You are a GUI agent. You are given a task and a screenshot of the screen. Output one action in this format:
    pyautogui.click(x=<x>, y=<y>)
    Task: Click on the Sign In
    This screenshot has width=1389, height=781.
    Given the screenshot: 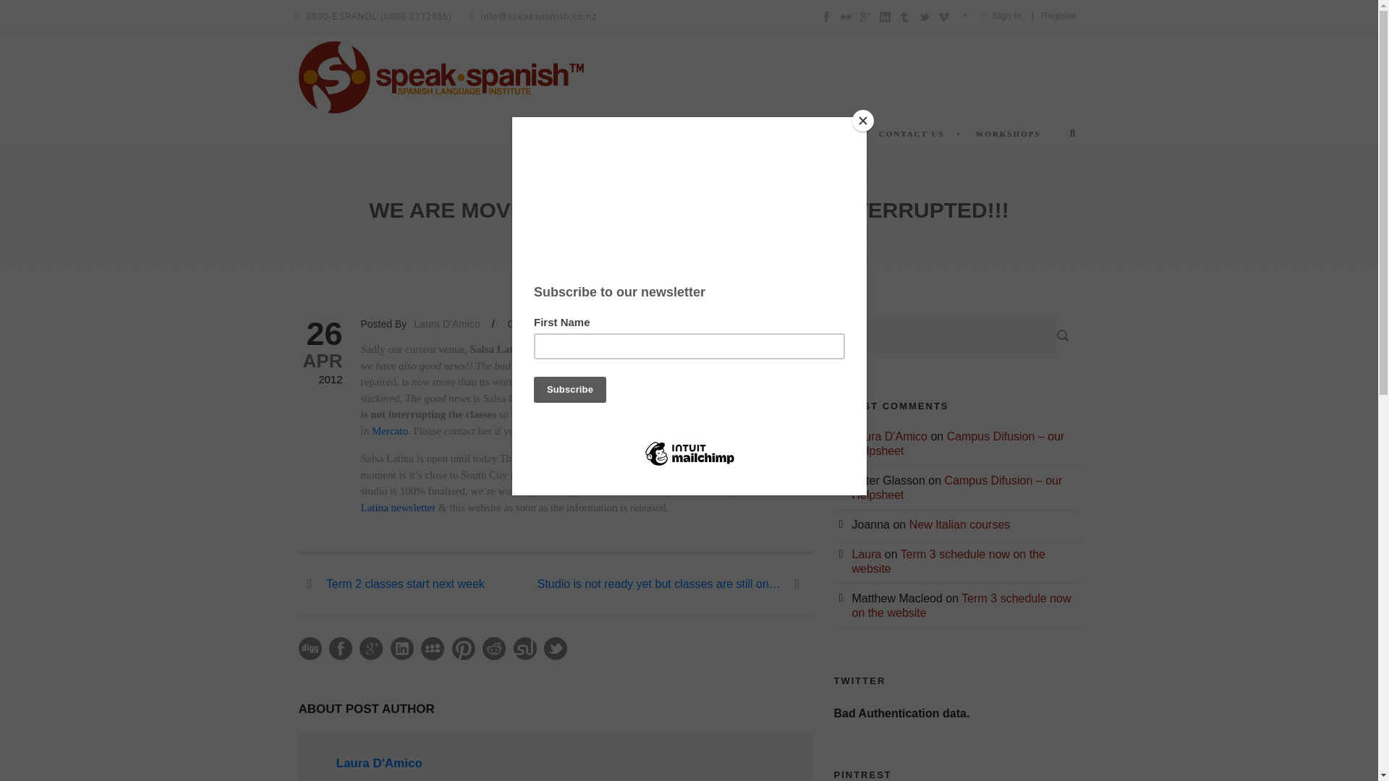 What is the action you would take?
    pyautogui.click(x=1007, y=16)
    